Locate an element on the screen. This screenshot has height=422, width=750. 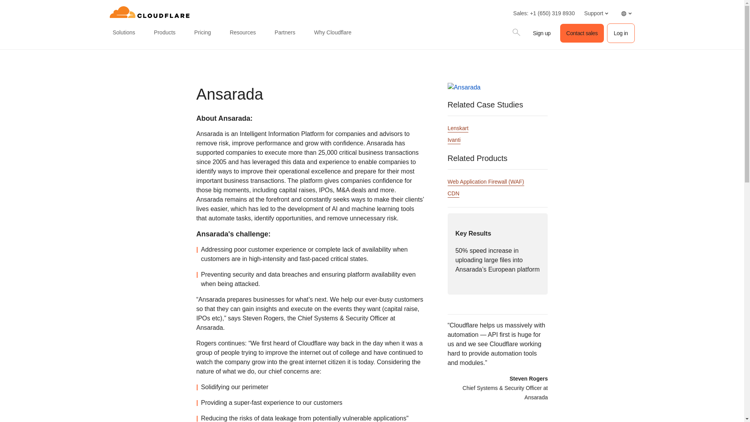
Solutions is located at coordinates (123, 33).